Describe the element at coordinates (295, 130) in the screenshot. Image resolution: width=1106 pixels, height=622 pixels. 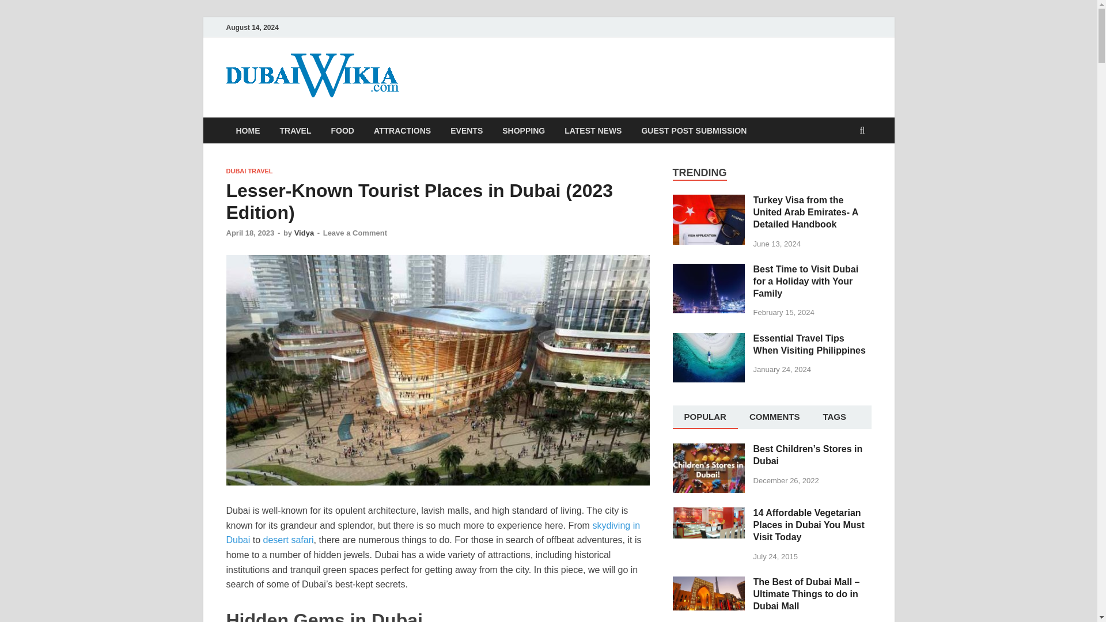
I see `TRAVEL` at that location.